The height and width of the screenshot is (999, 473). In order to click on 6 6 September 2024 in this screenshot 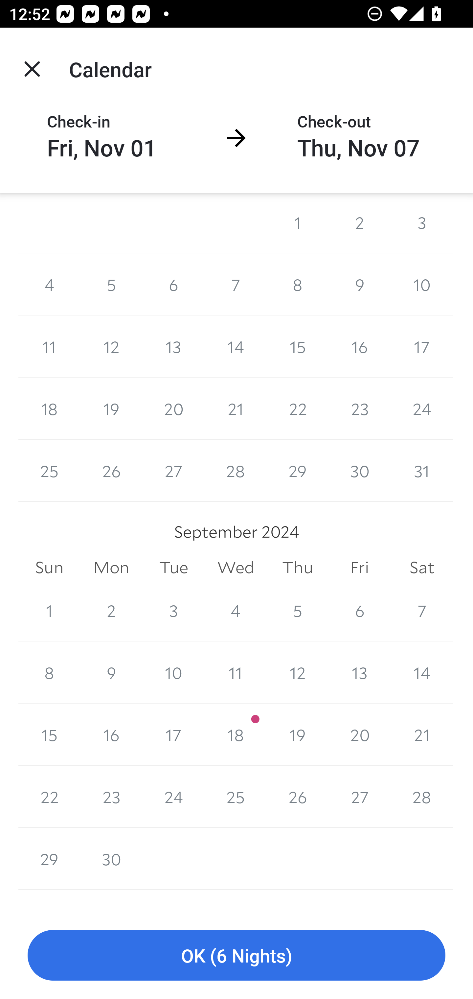, I will do `click(359, 610)`.